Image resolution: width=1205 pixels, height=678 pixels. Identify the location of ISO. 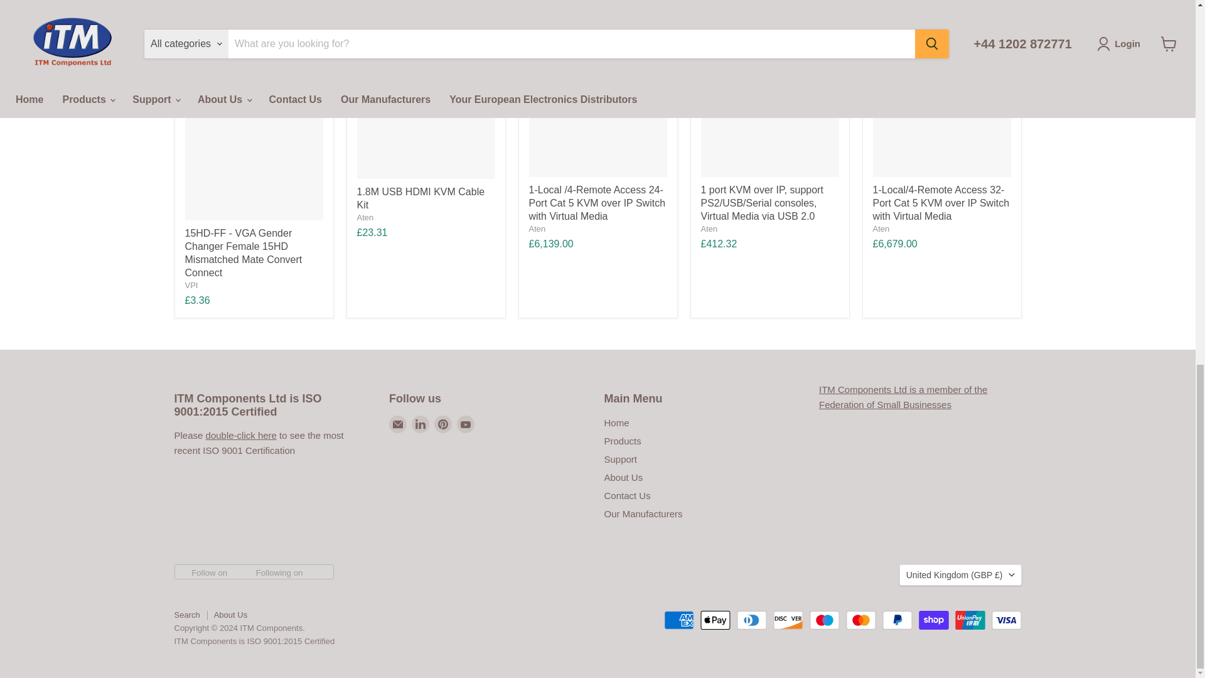
(241, 435).